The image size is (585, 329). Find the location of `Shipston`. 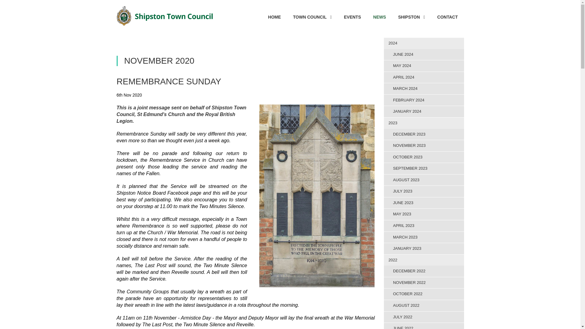

Shipston is located at coordinates (411, 17).